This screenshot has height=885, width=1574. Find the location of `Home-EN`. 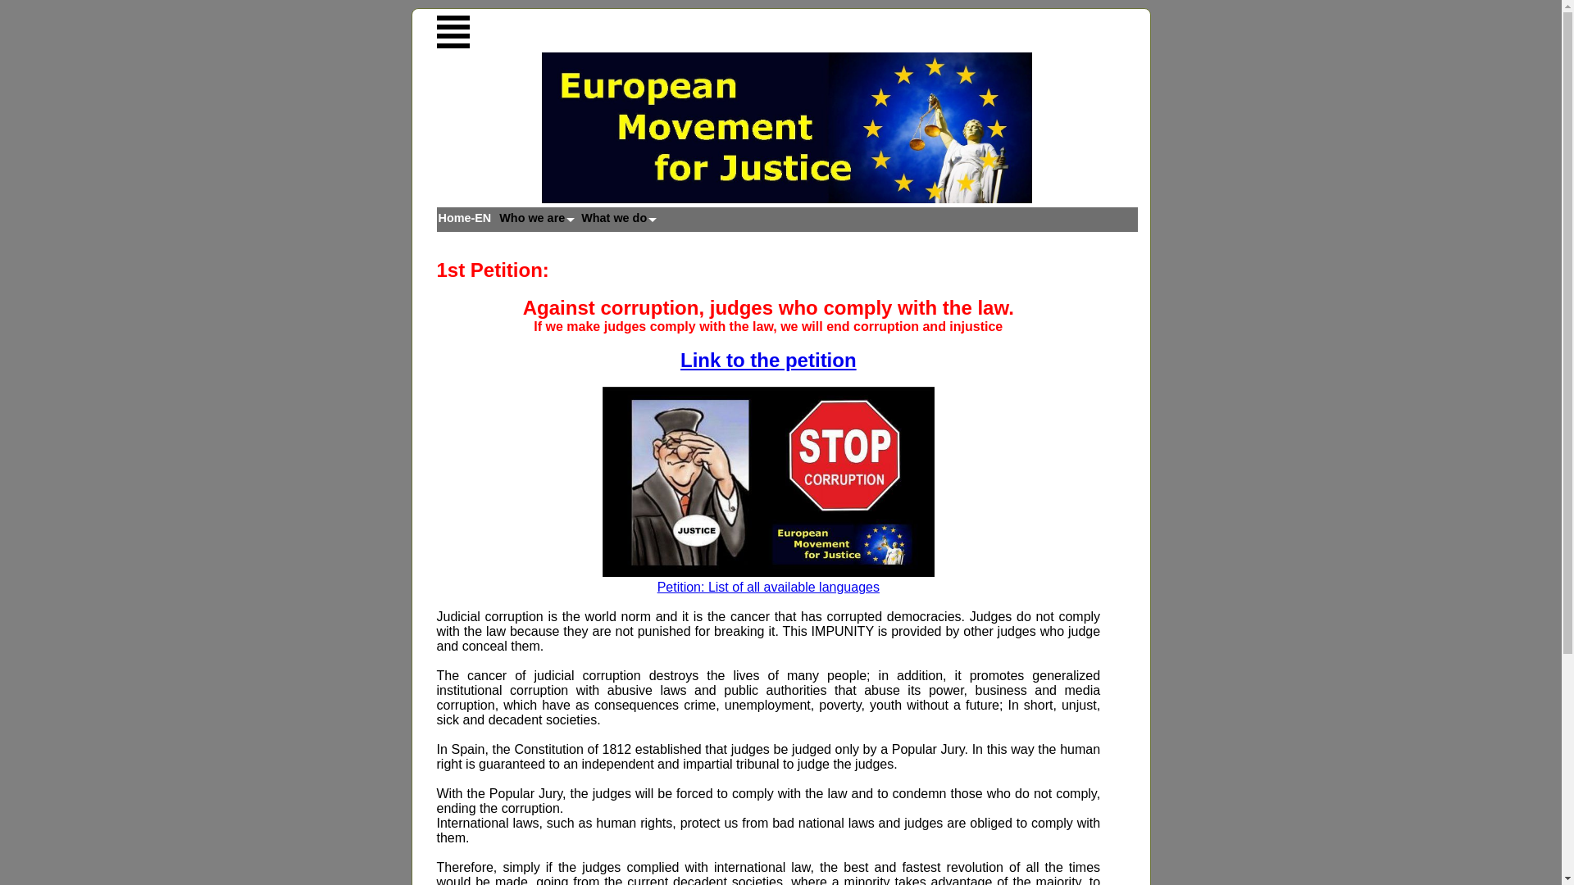

Home-EN is located at coordinates (467, 217).